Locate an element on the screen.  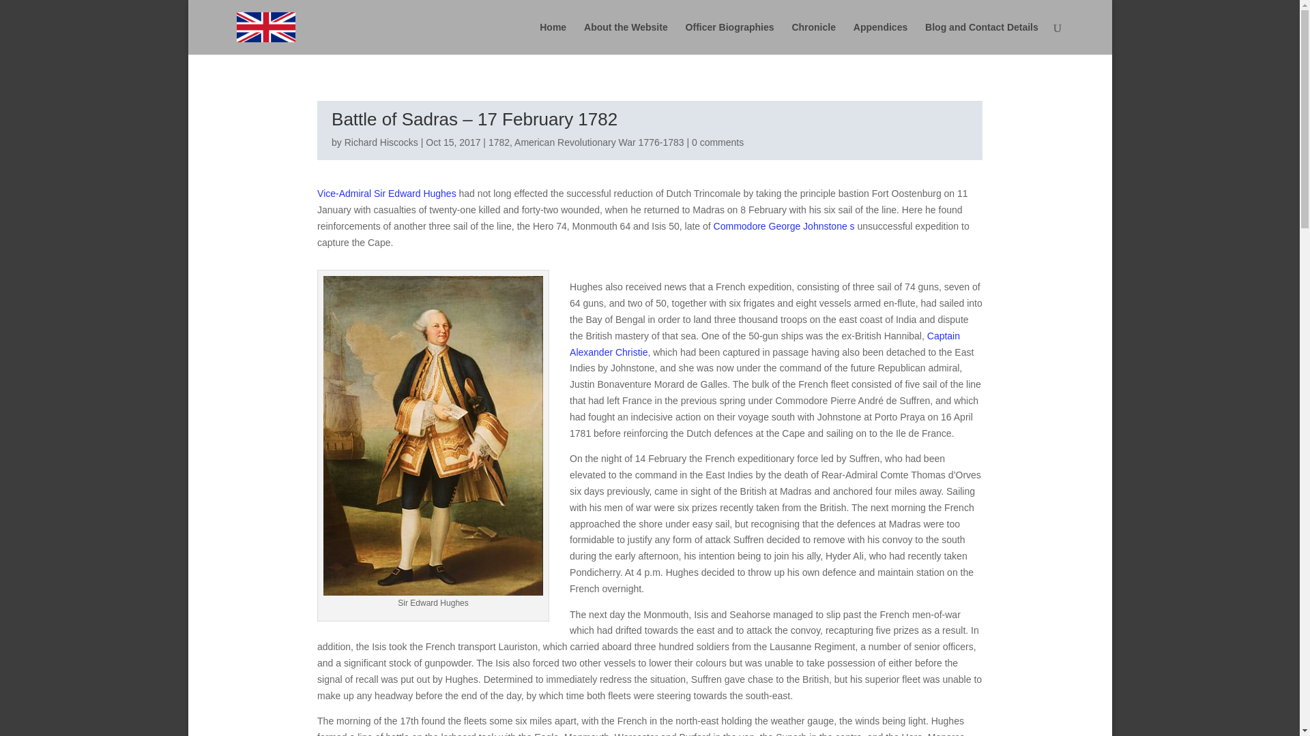
American Revolutionary War 1776-1783 is located at coordinates (599, 142).